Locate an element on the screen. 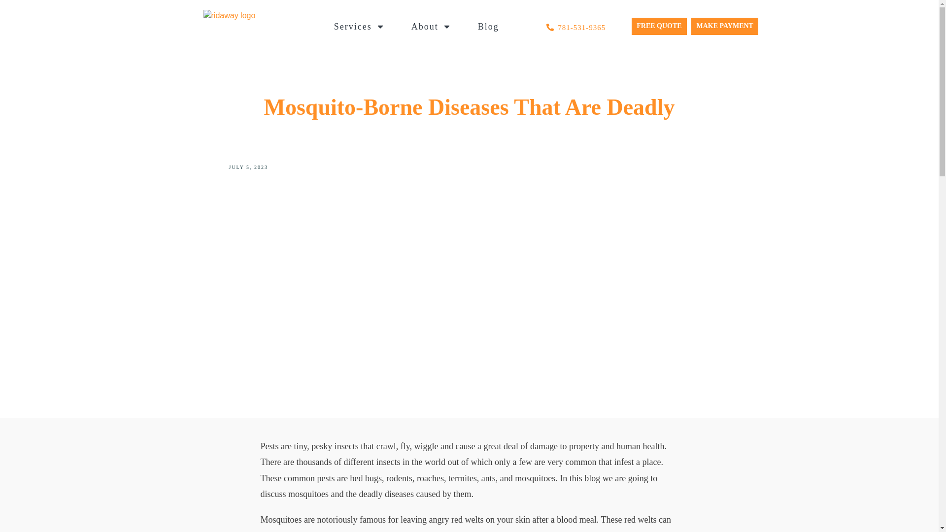  Services is located at coordinates (359, 27).